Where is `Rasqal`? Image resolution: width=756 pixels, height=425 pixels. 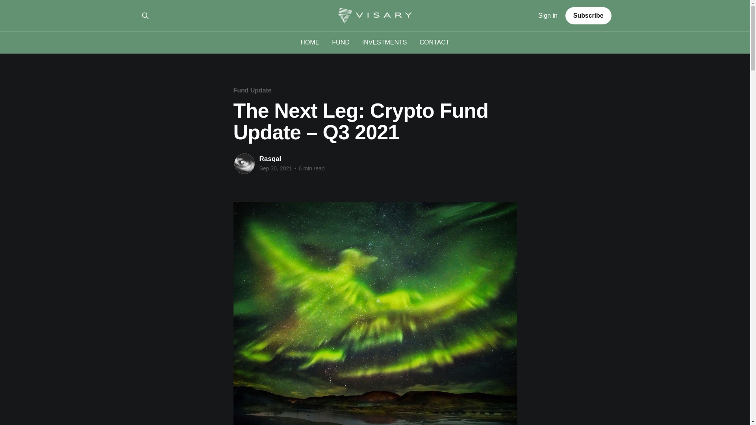 Rasqal is located at coordinates (270, 159).